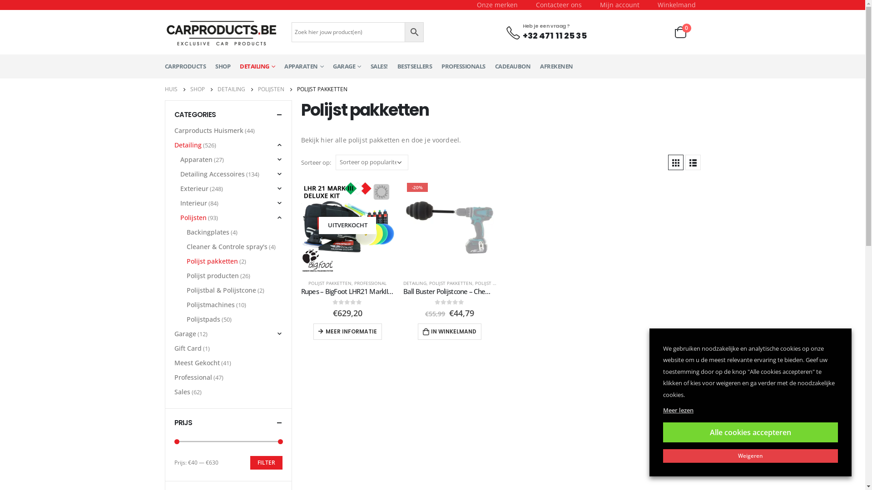 The height and width of the screenshot is (490, 872). What do you see at coordinates (197, 363) in the screenshot?
I see `Meest Gekocht` at bounding box center [197, 363].